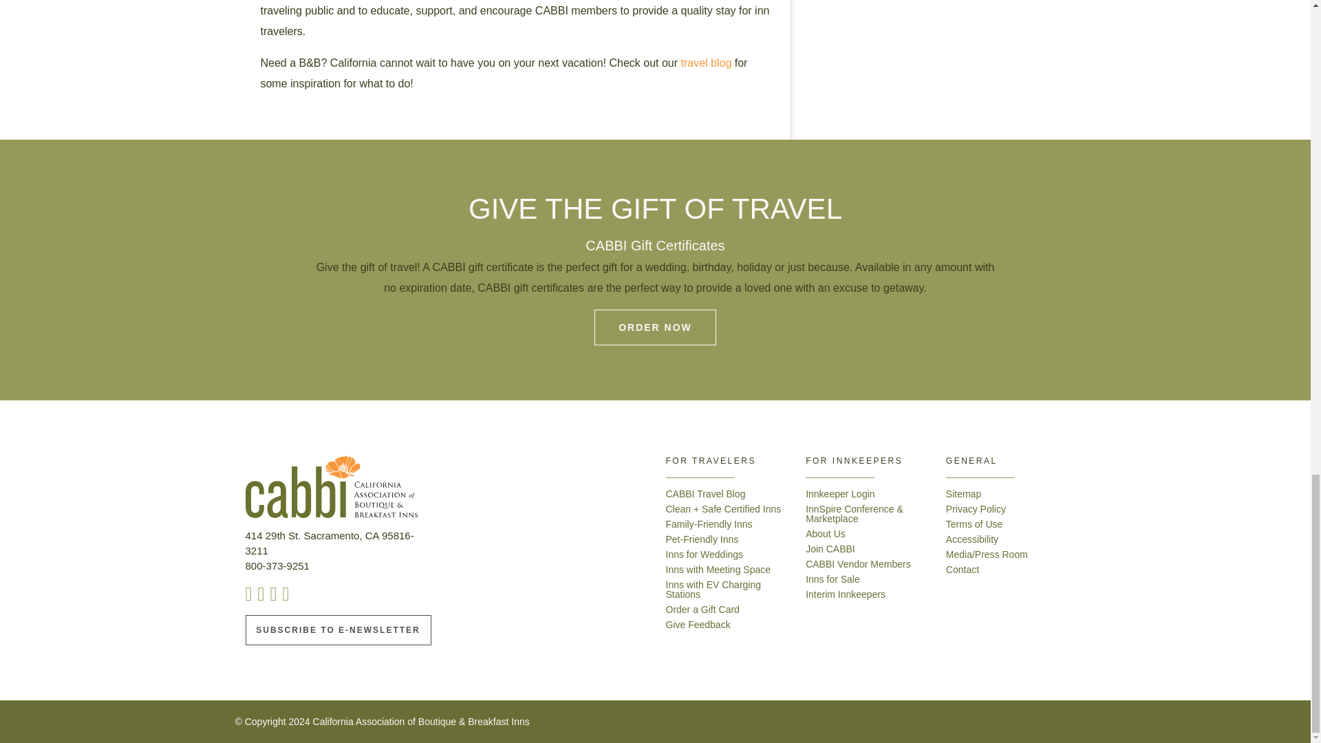 The width and height of the screenshot is (1321, 743). I want to click on Inns for Weddings, so click(705, 554).